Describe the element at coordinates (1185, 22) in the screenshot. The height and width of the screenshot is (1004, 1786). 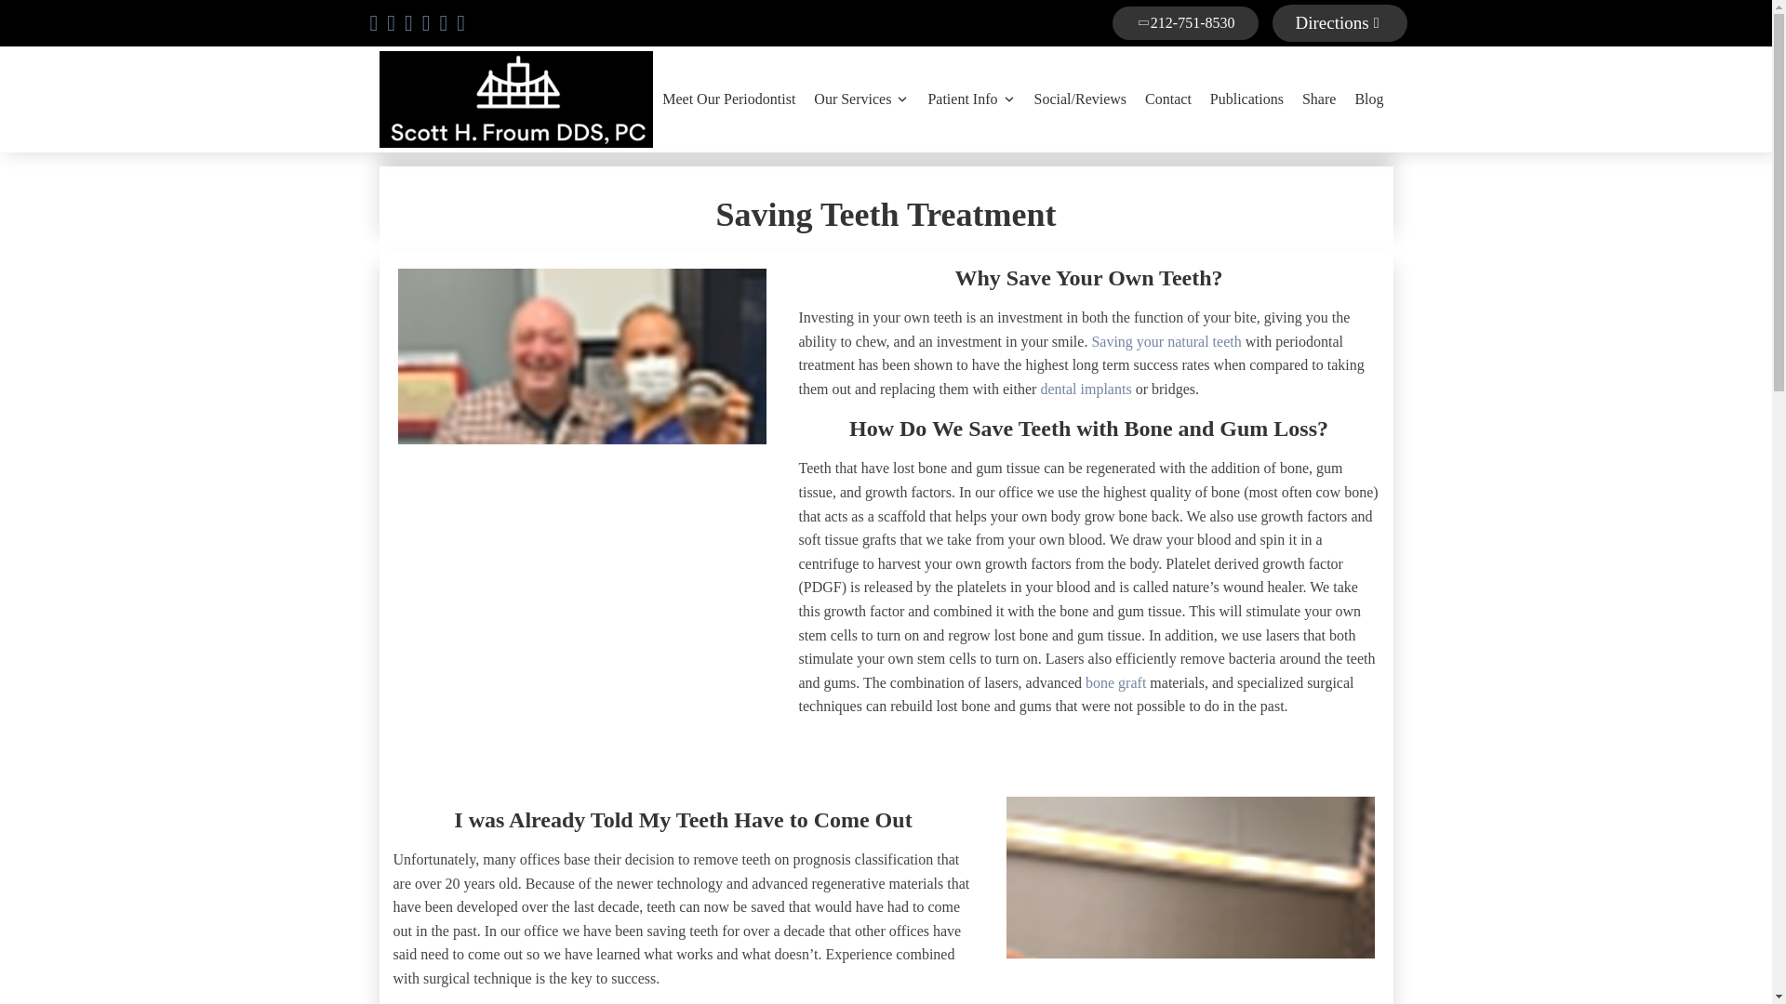
I see `212-751-8530` at that location.